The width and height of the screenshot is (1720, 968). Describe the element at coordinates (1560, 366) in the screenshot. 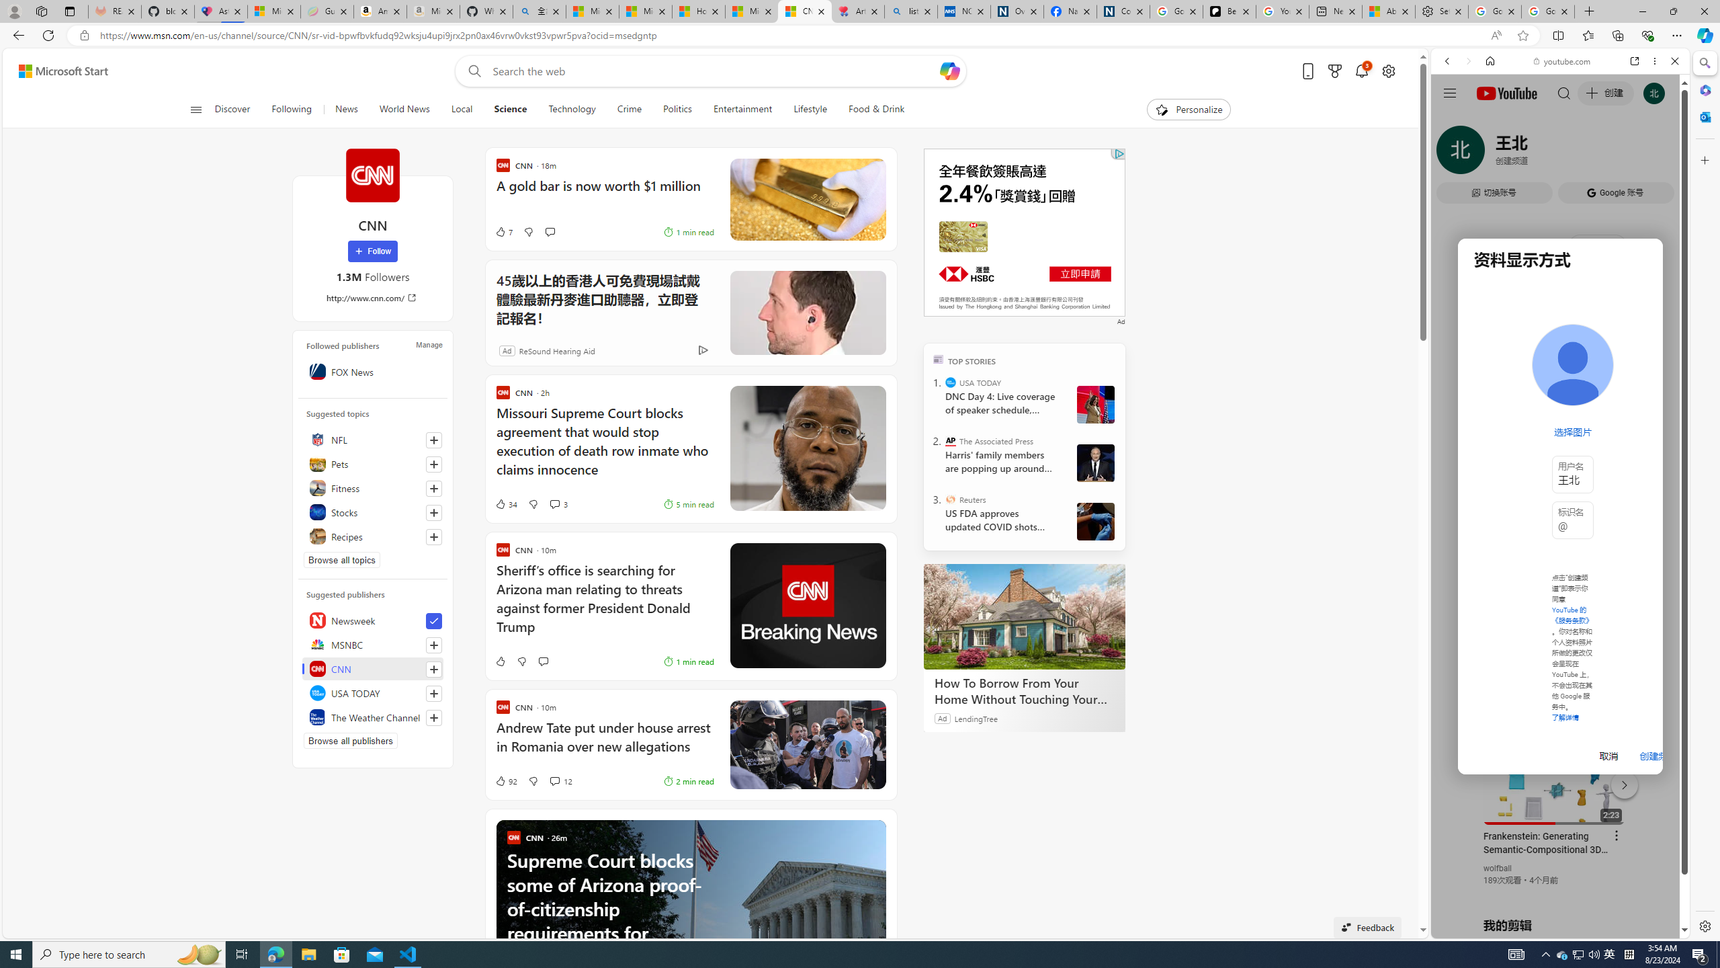

I see `Music` at that location.